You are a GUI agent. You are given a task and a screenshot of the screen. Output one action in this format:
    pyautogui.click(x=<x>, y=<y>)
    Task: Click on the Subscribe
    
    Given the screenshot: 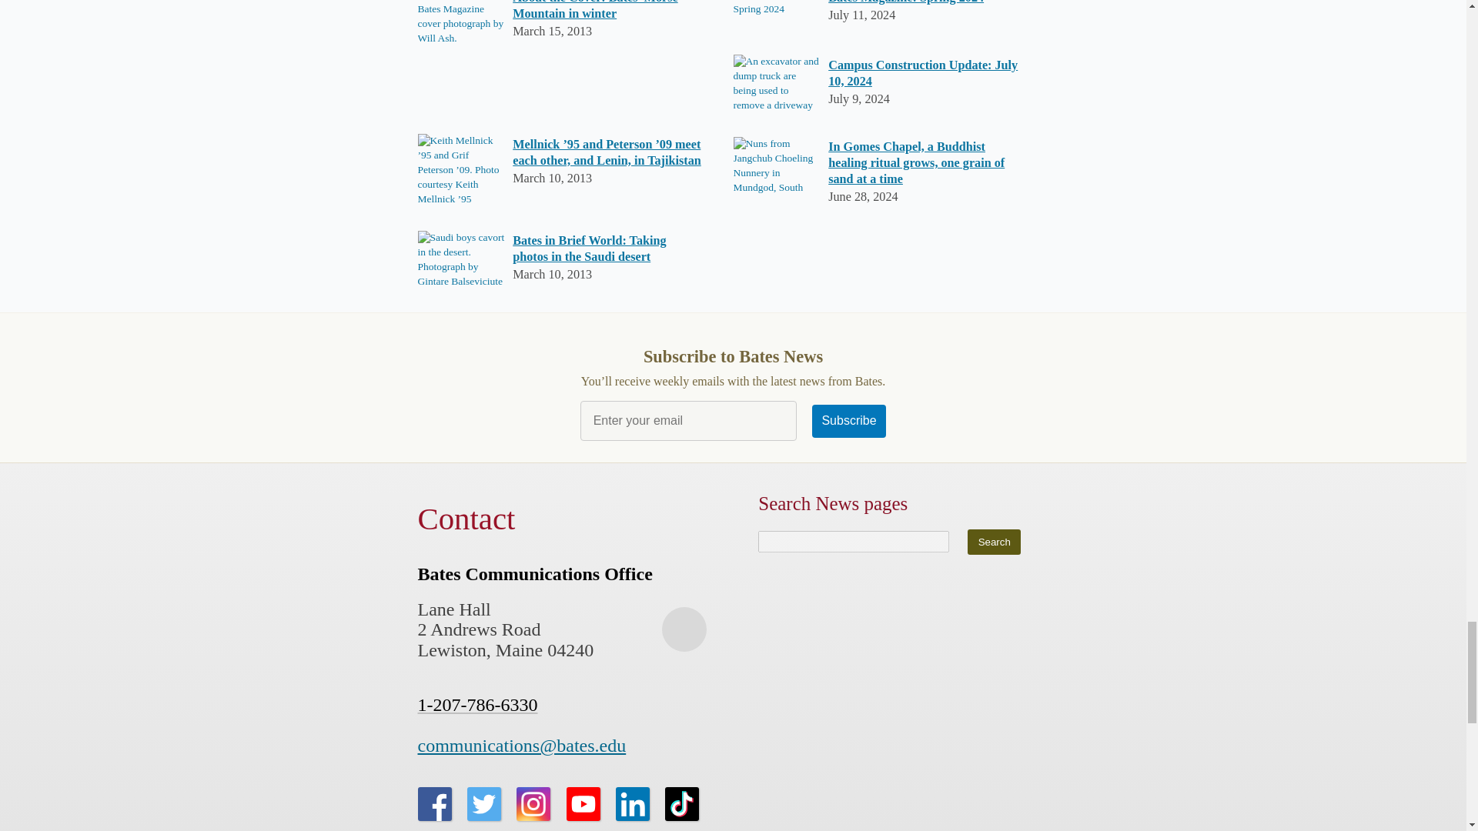 What is the action you would take?
    pyautogui.click(x=849, y=422)
    